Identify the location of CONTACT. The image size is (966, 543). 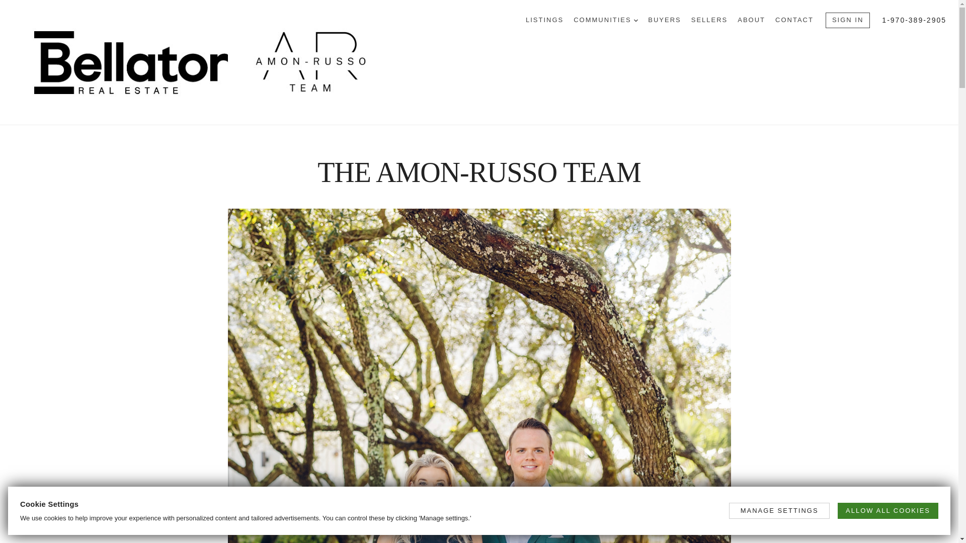
(794, 20).